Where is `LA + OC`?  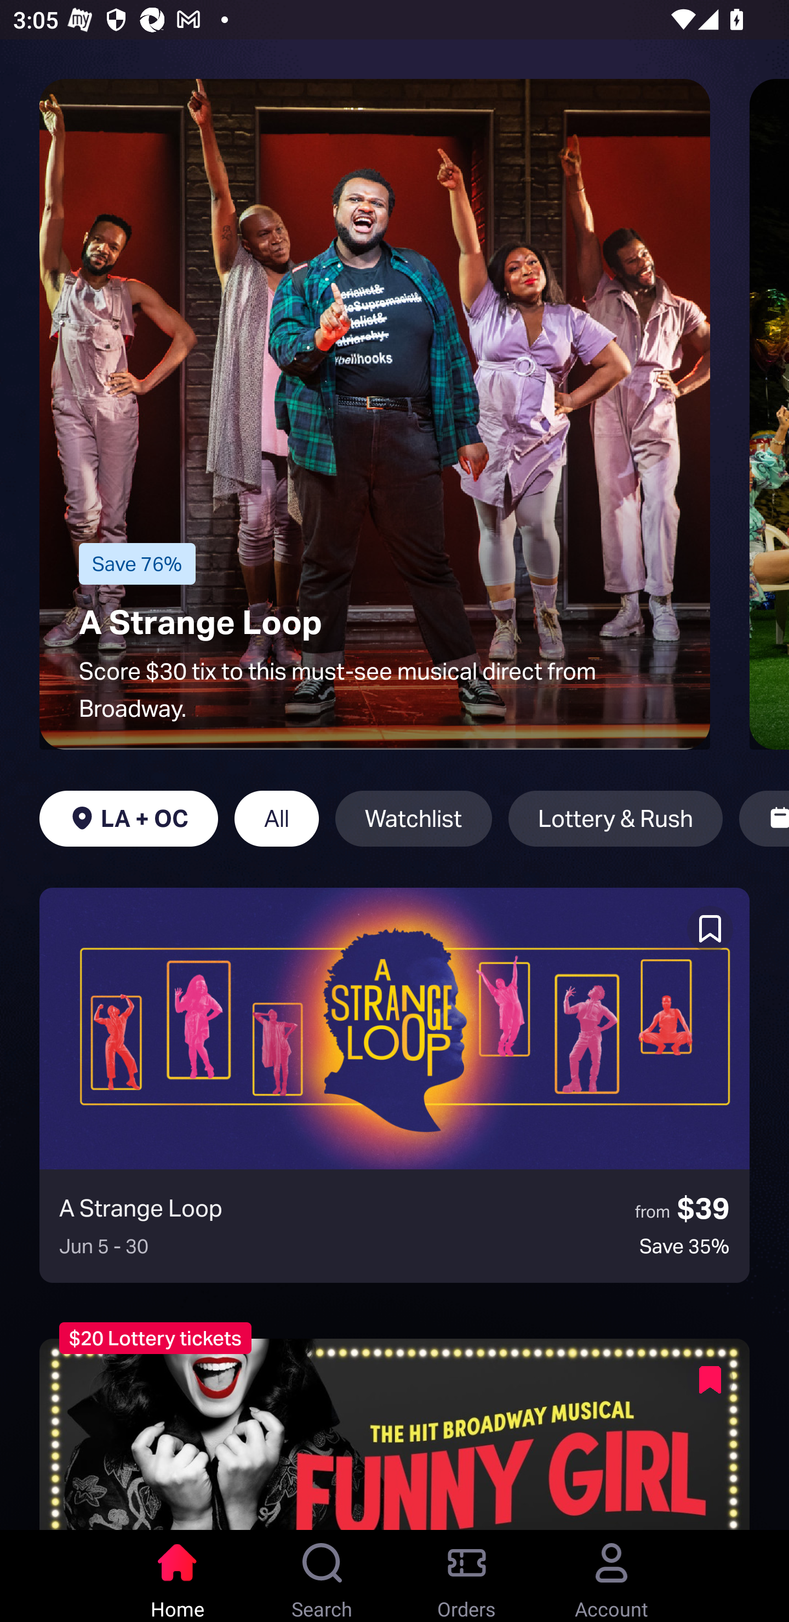
LA + OC is located at coordinates (128, 819).